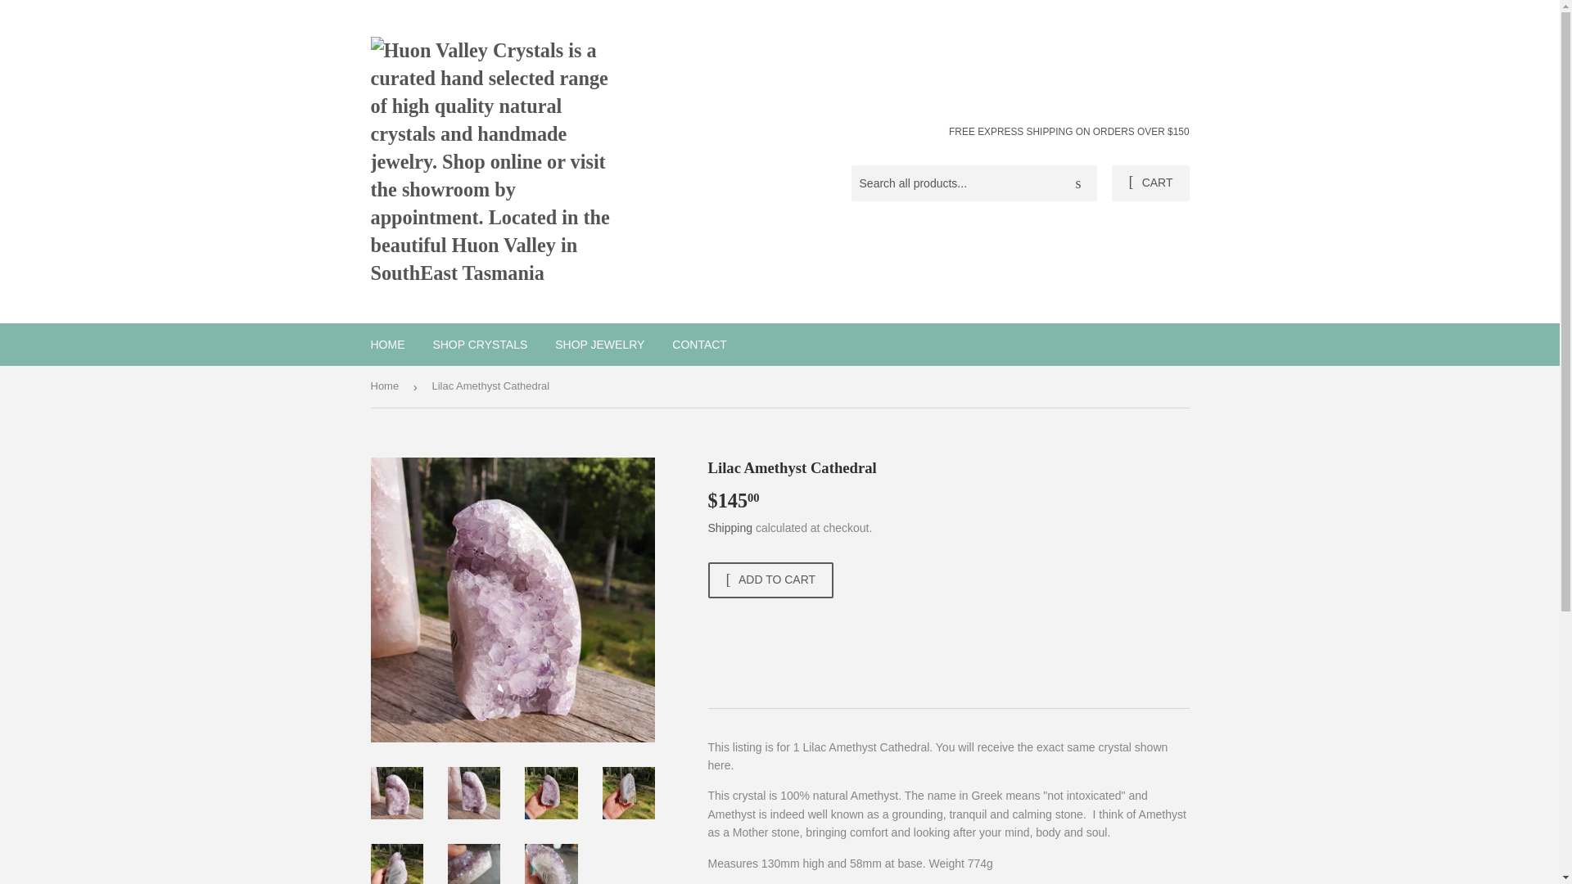 This screenshot has width=1572, height=884. I want to click on CONTACT, so click(699, 345).